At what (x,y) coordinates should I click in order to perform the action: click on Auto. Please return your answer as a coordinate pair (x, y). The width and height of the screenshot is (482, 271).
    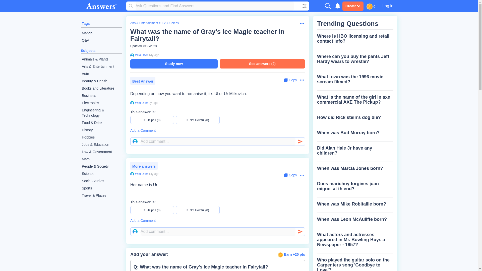
    Looking at the image, I should click on (101, 74).